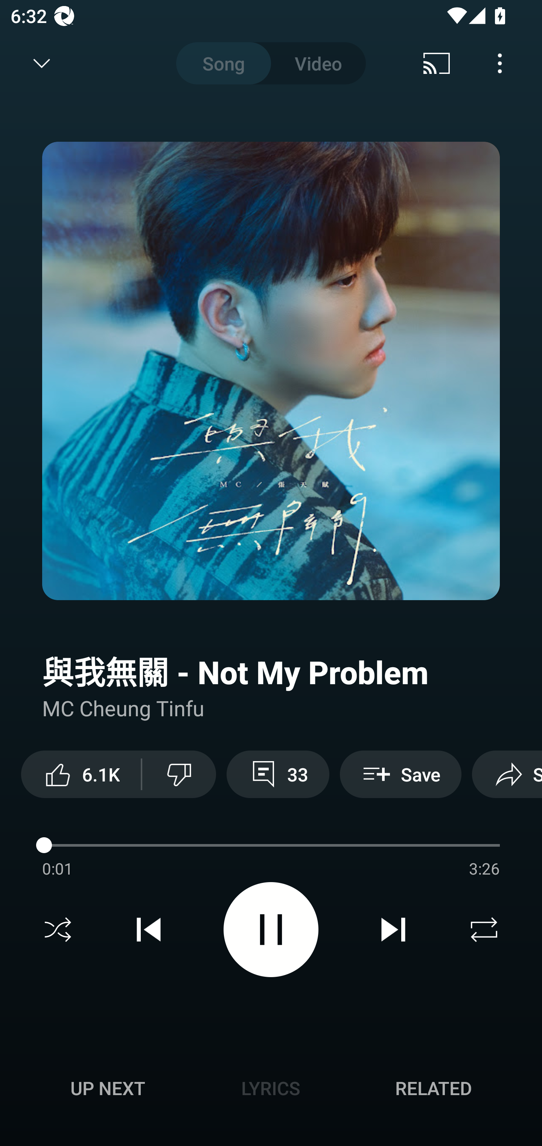  Describe the element at coordinates (500, 63) in the screenshot. I see `Menu` at that location.